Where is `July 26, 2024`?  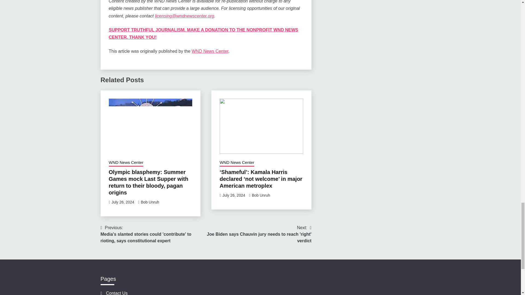
July 26, 2024 is located at coordinates (234, 195).